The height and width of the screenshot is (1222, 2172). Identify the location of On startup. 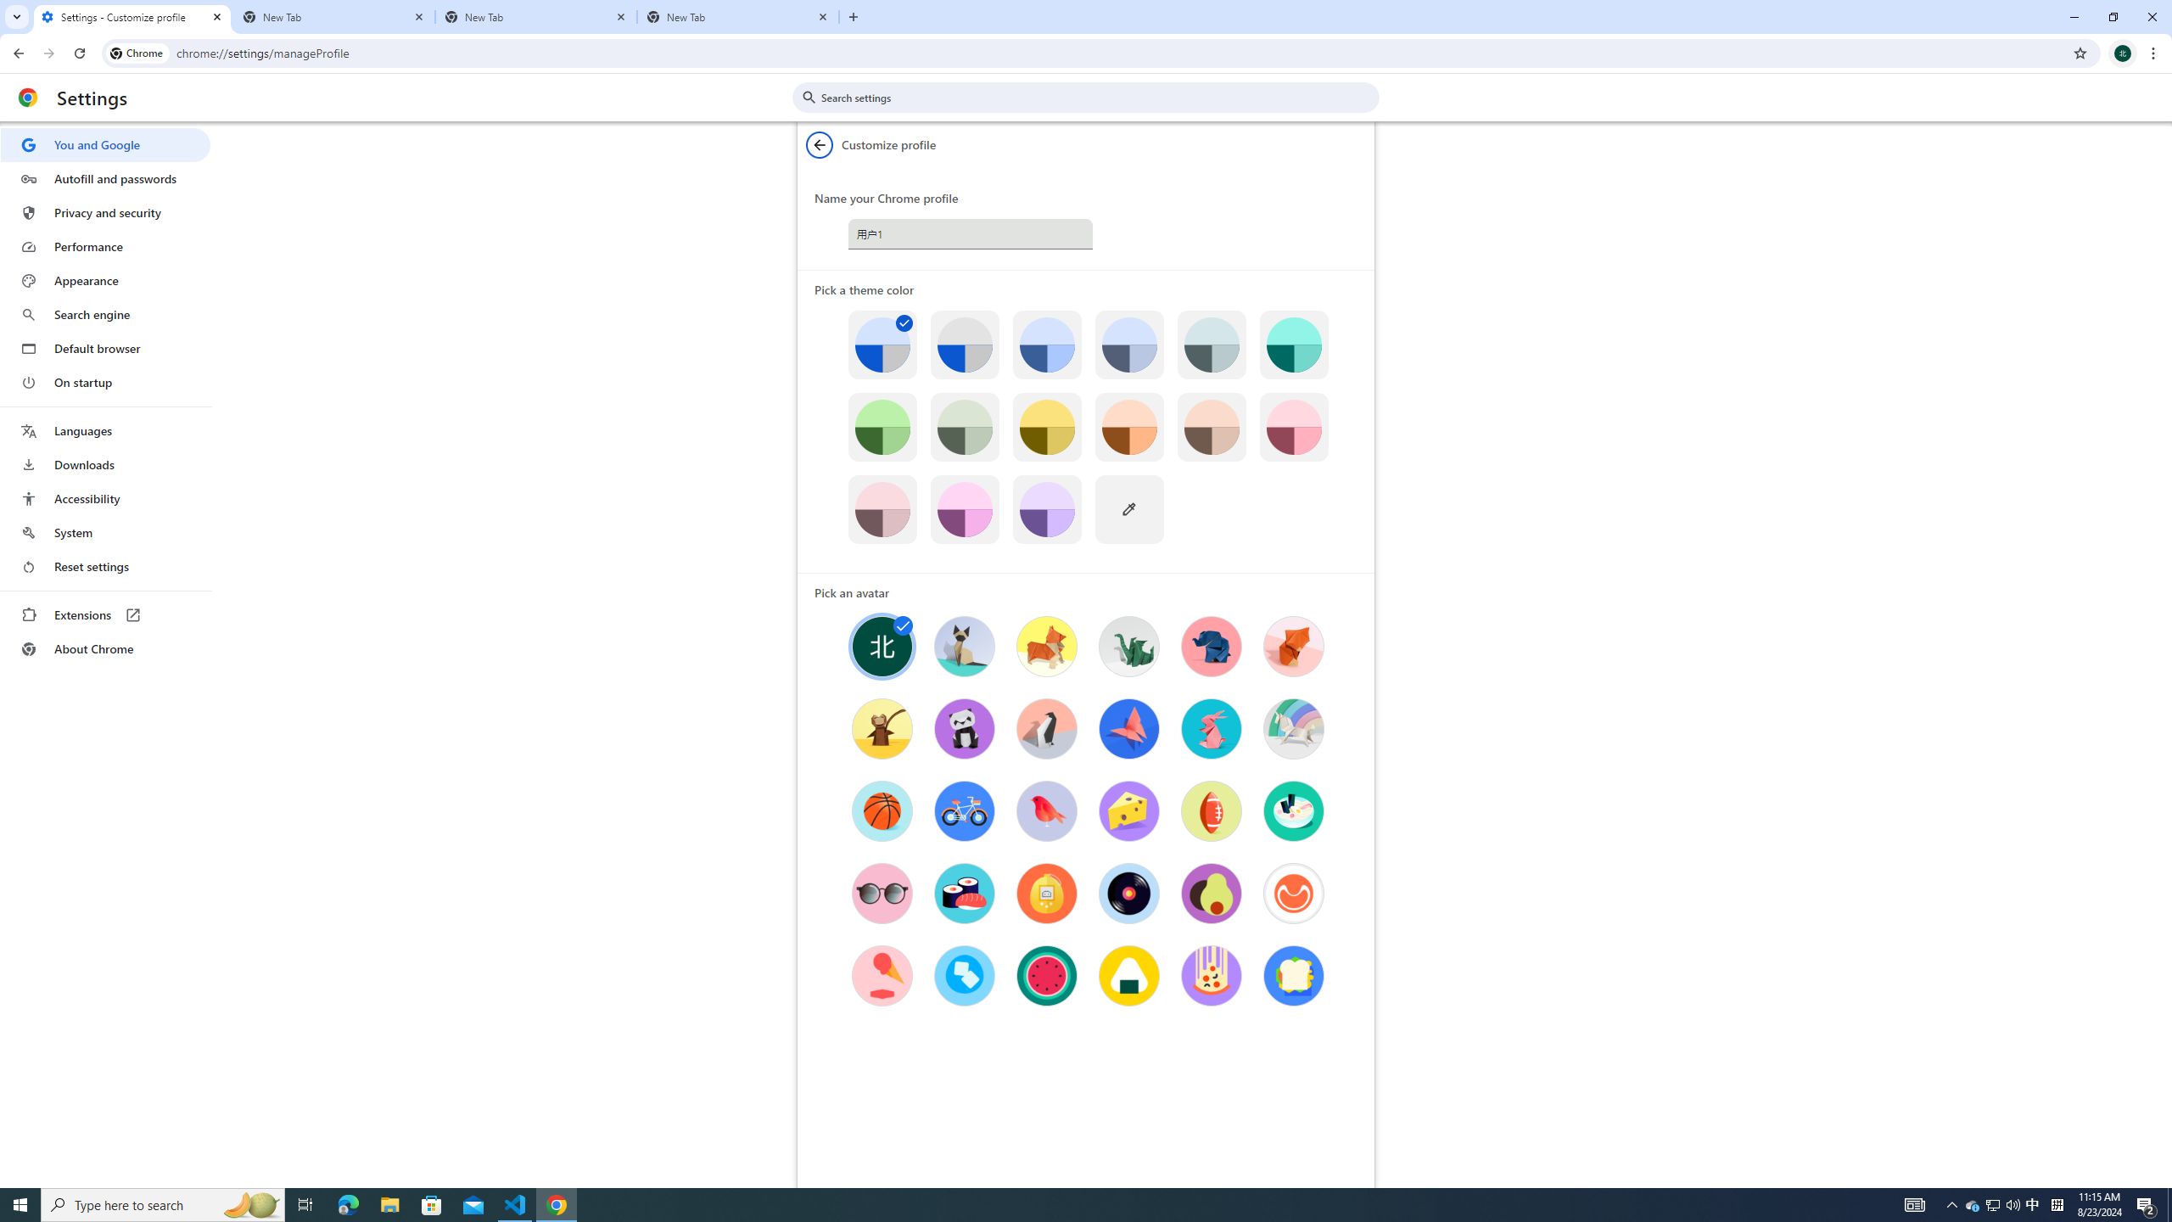
(105, 382).